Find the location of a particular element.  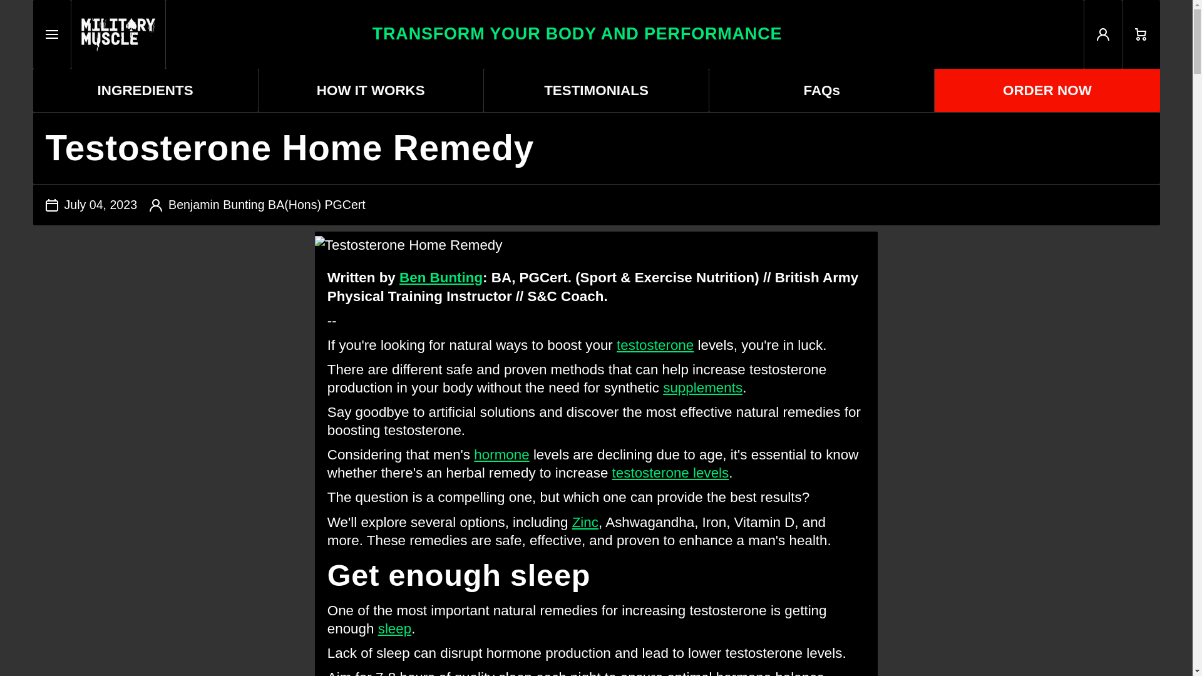

hormone is located at coordinates (501, 454).